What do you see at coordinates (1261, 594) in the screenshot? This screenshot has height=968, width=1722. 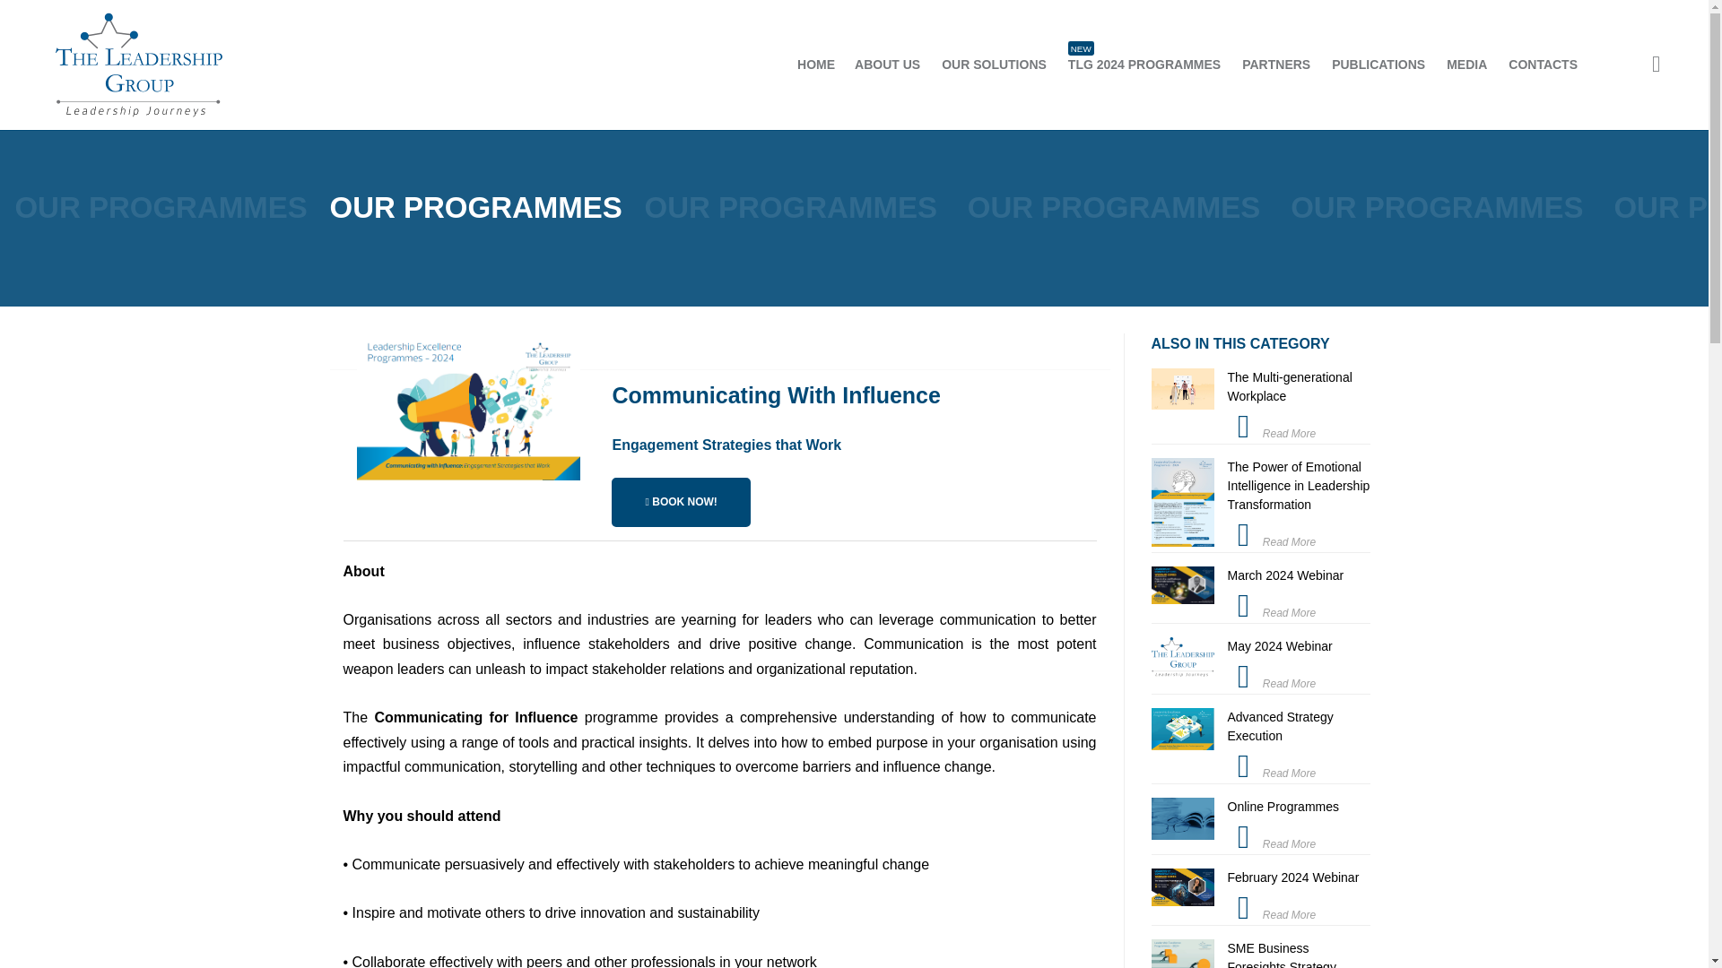 I see `BOOK NOW!` at bounding box center [1261, 594].